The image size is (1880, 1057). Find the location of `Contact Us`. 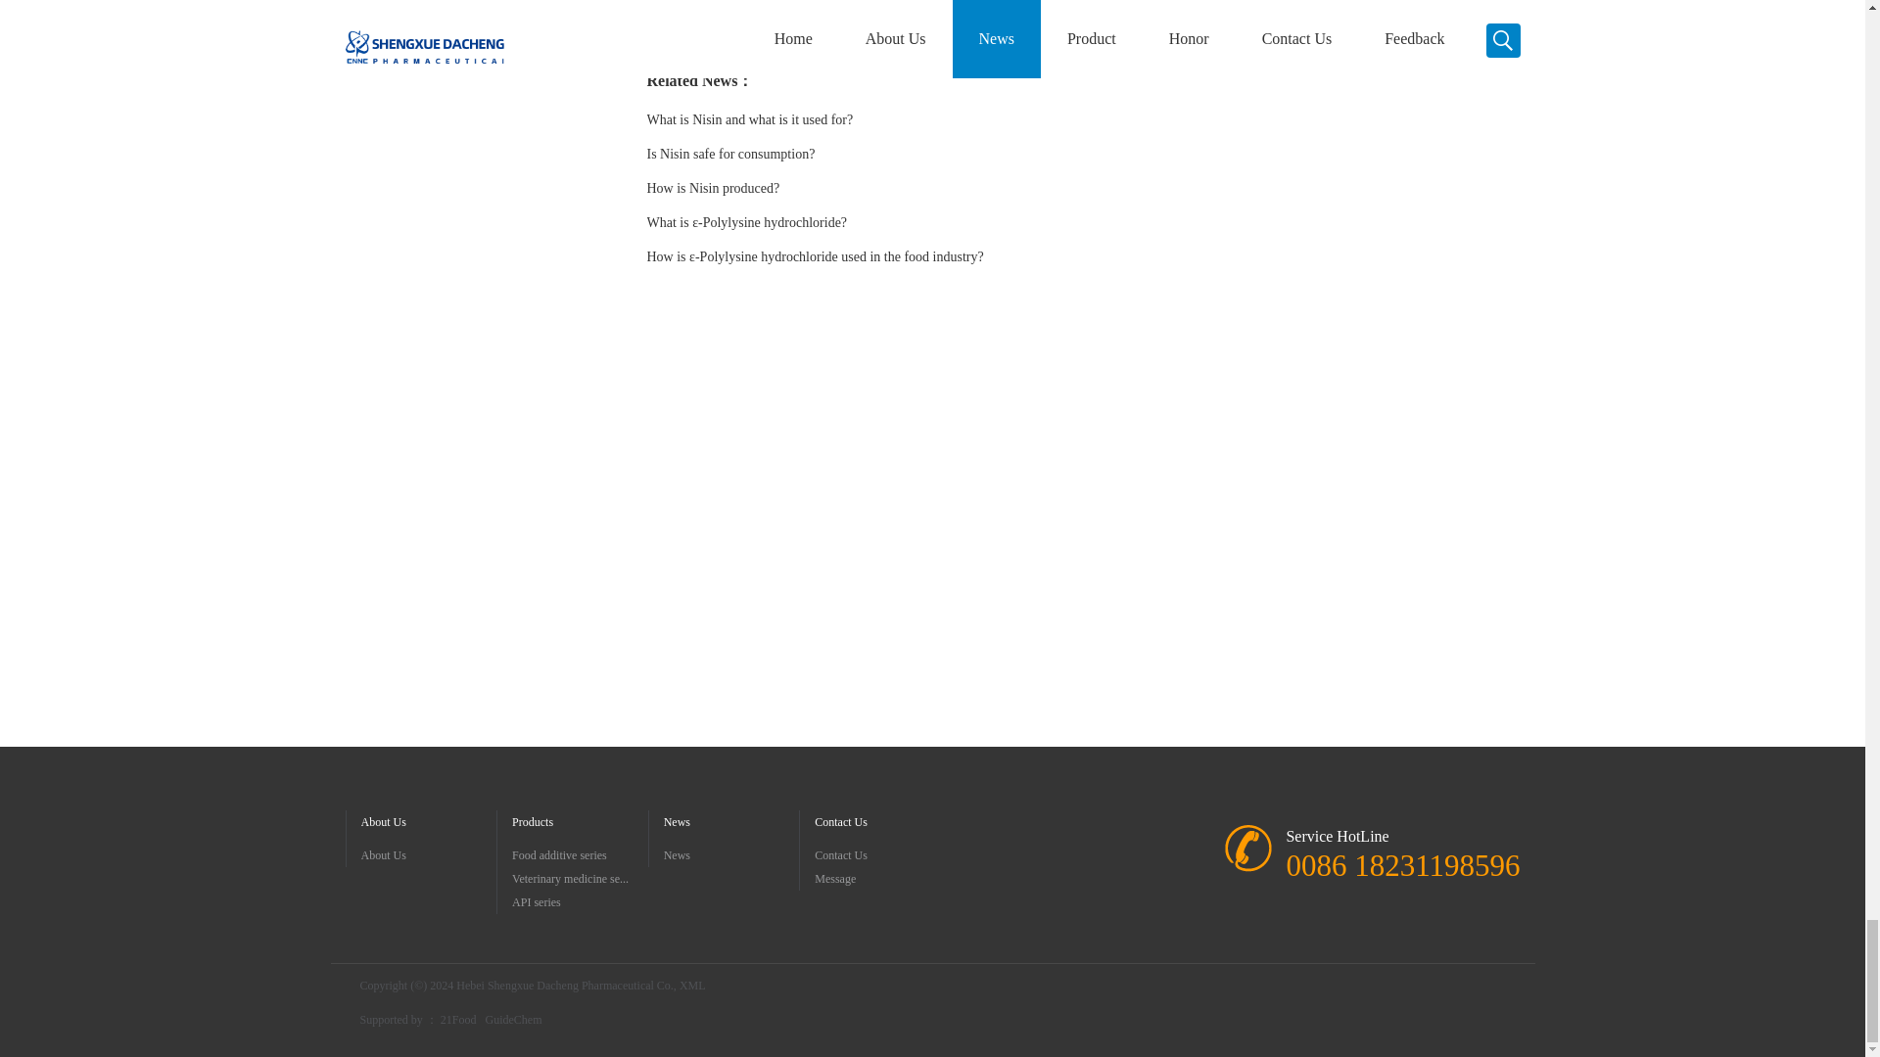

Contact Us is located at coordinates (882, 854).